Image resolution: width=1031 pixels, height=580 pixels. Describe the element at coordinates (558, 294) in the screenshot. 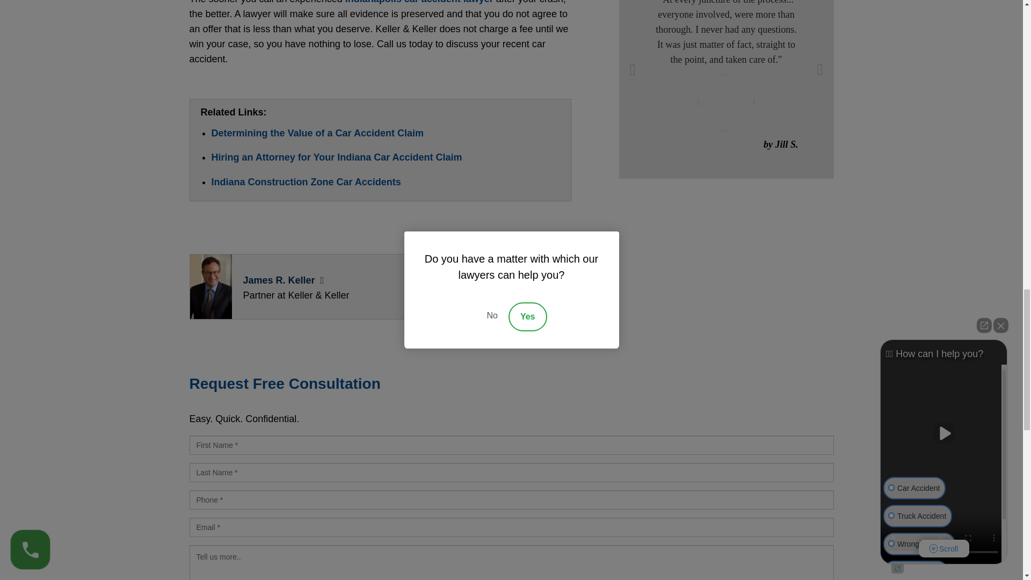

I see `Watch me on YouTube` at that location.